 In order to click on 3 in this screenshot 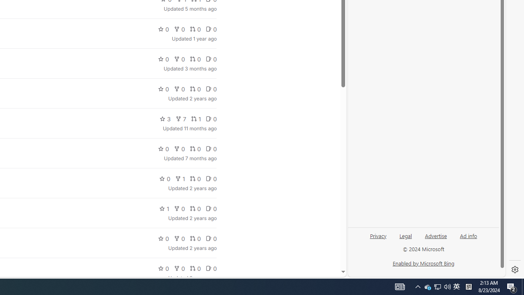, I will do `click(165, 119)`.